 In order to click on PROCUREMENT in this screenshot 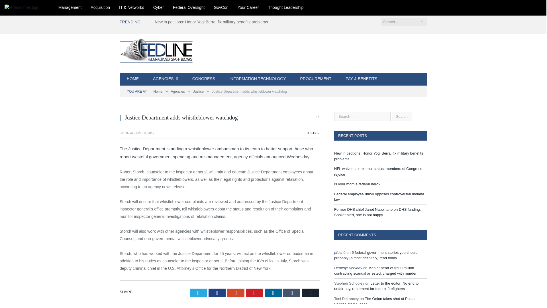, I will do `click(316, 79)`.